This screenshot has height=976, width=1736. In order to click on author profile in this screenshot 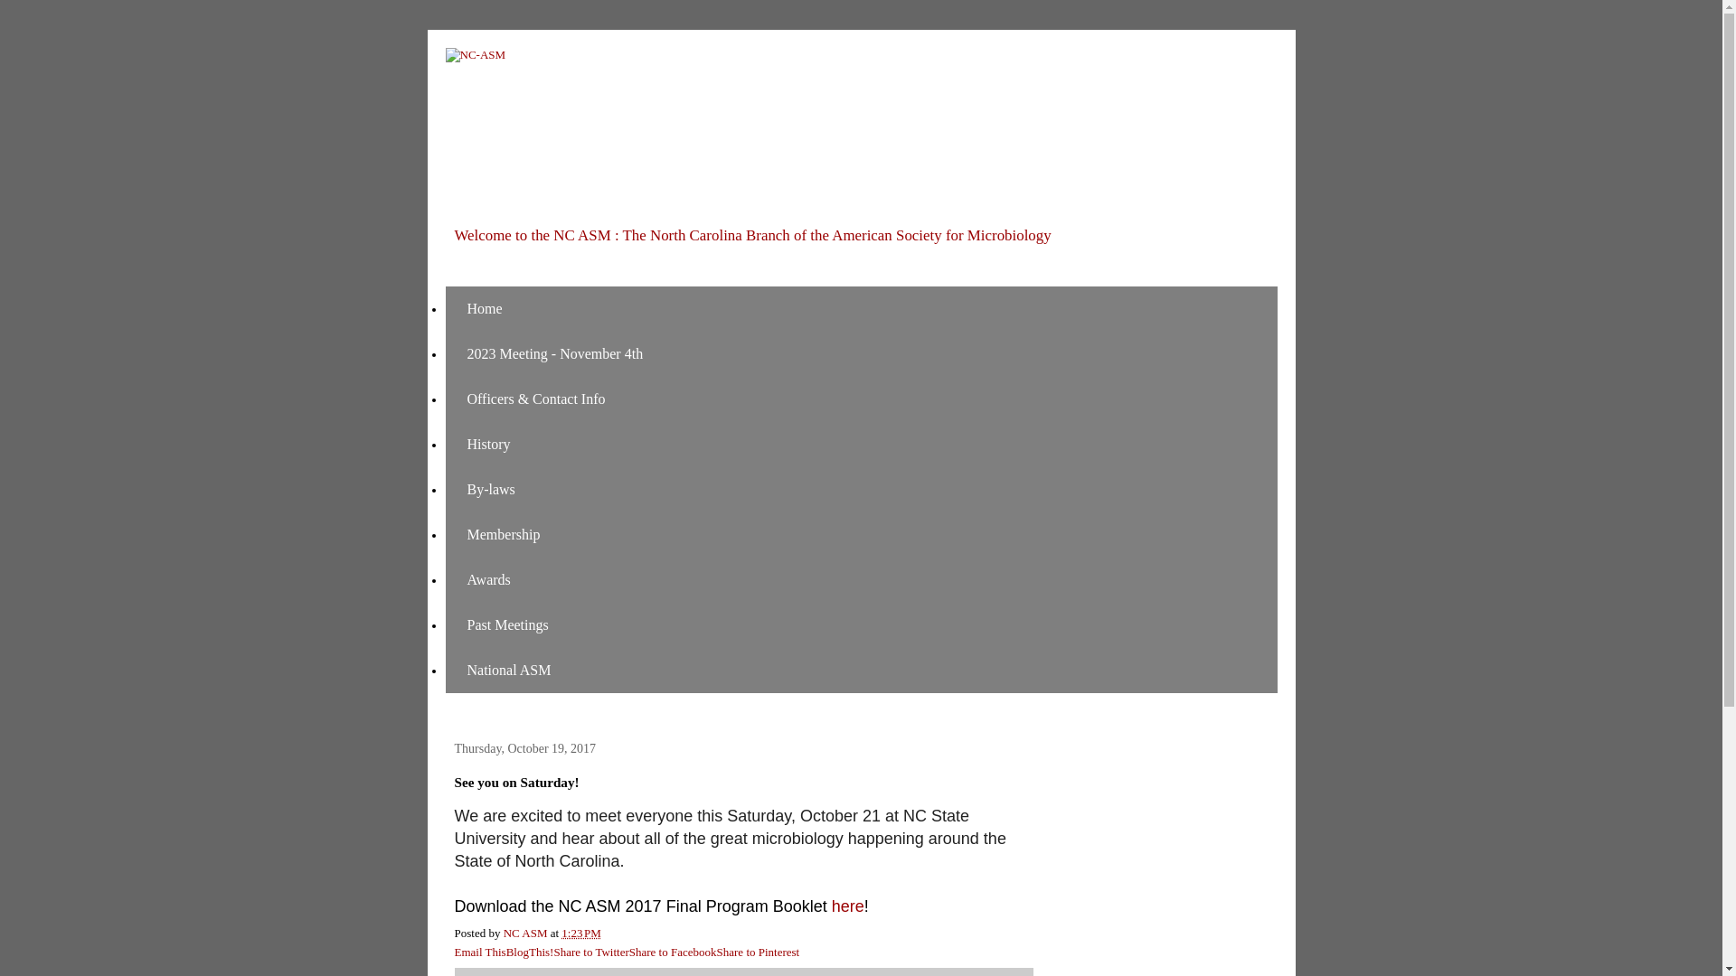, I will do `click(526, 933)`.